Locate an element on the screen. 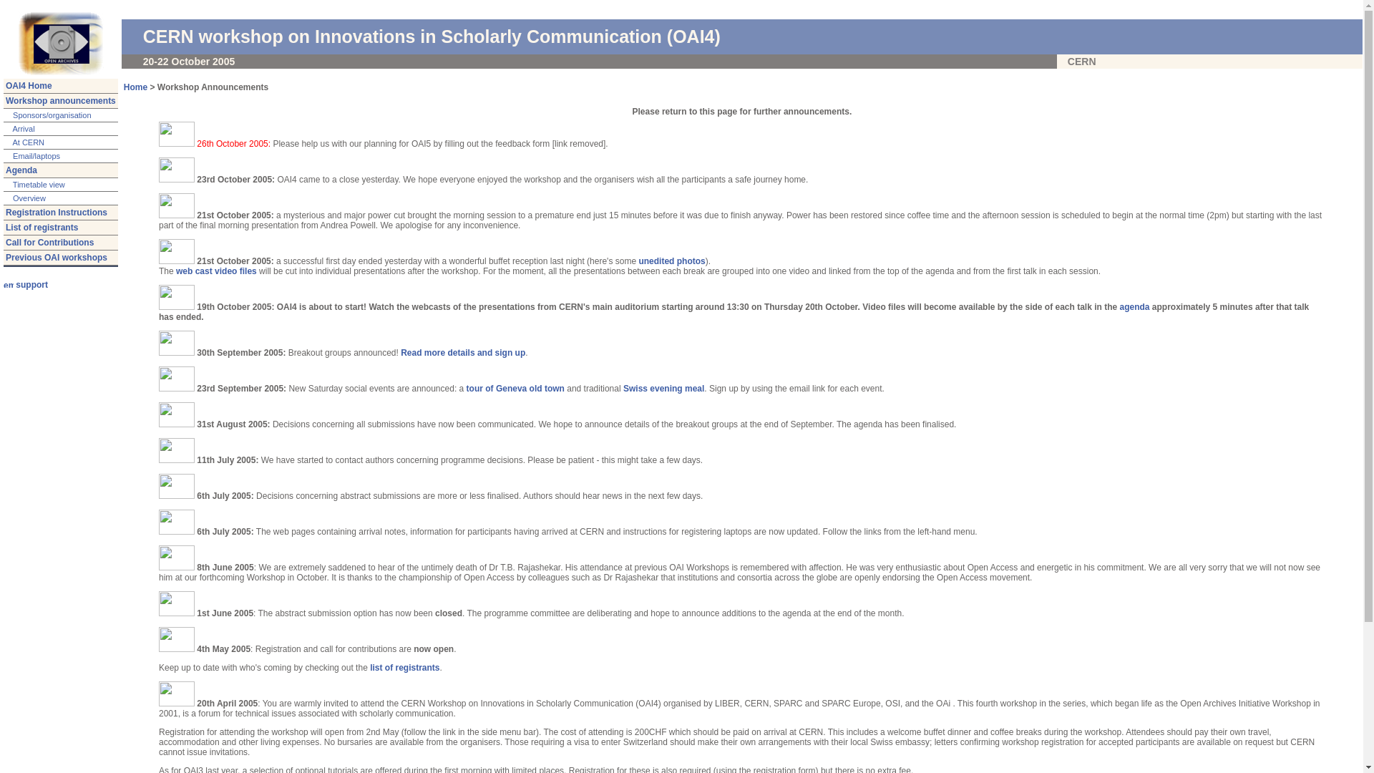  Home is located at coordinates (136, 87).